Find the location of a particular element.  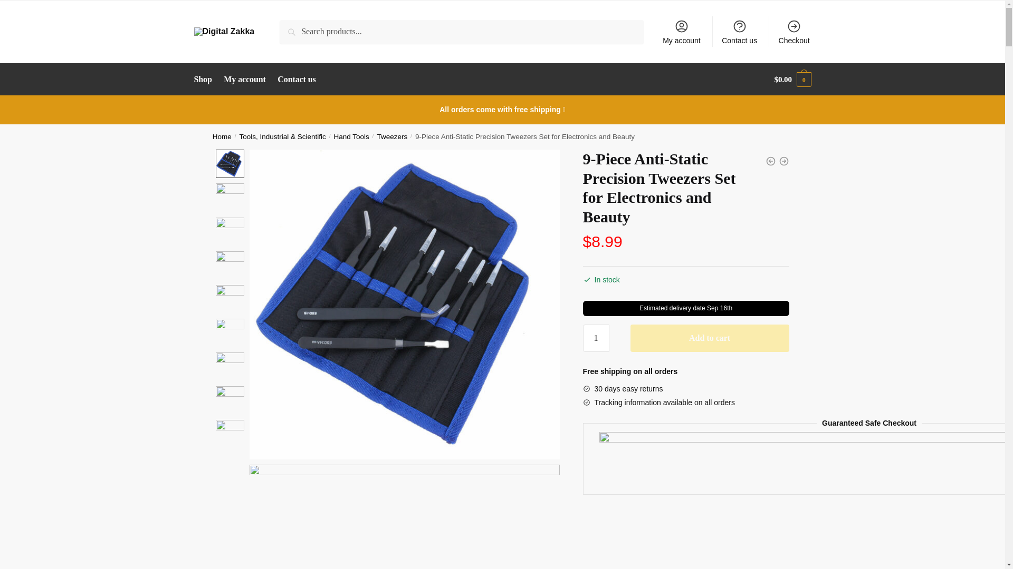

My account is located at coordinates (245, 79).